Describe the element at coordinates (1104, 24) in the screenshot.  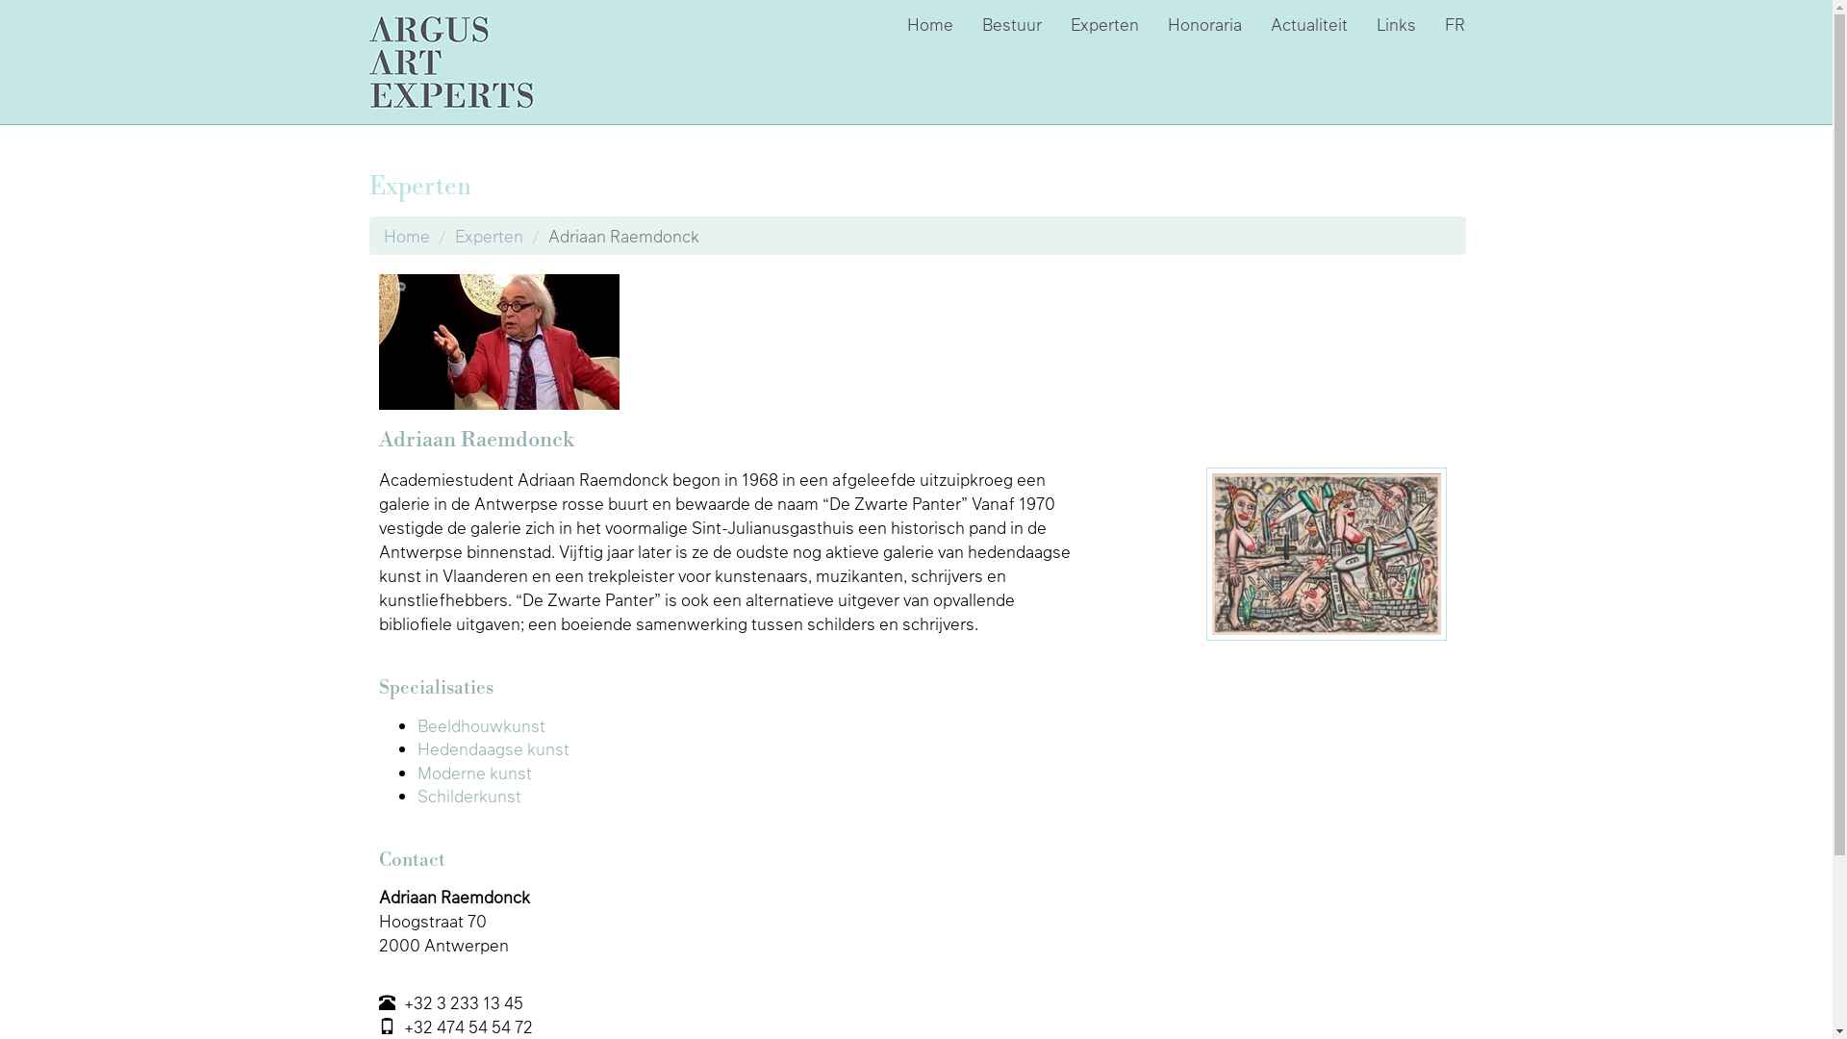
I see `Experten` at that location.